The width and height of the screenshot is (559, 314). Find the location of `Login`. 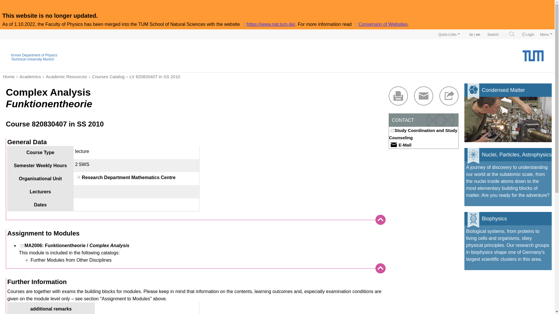

Login is located at coordinates (528, 35).